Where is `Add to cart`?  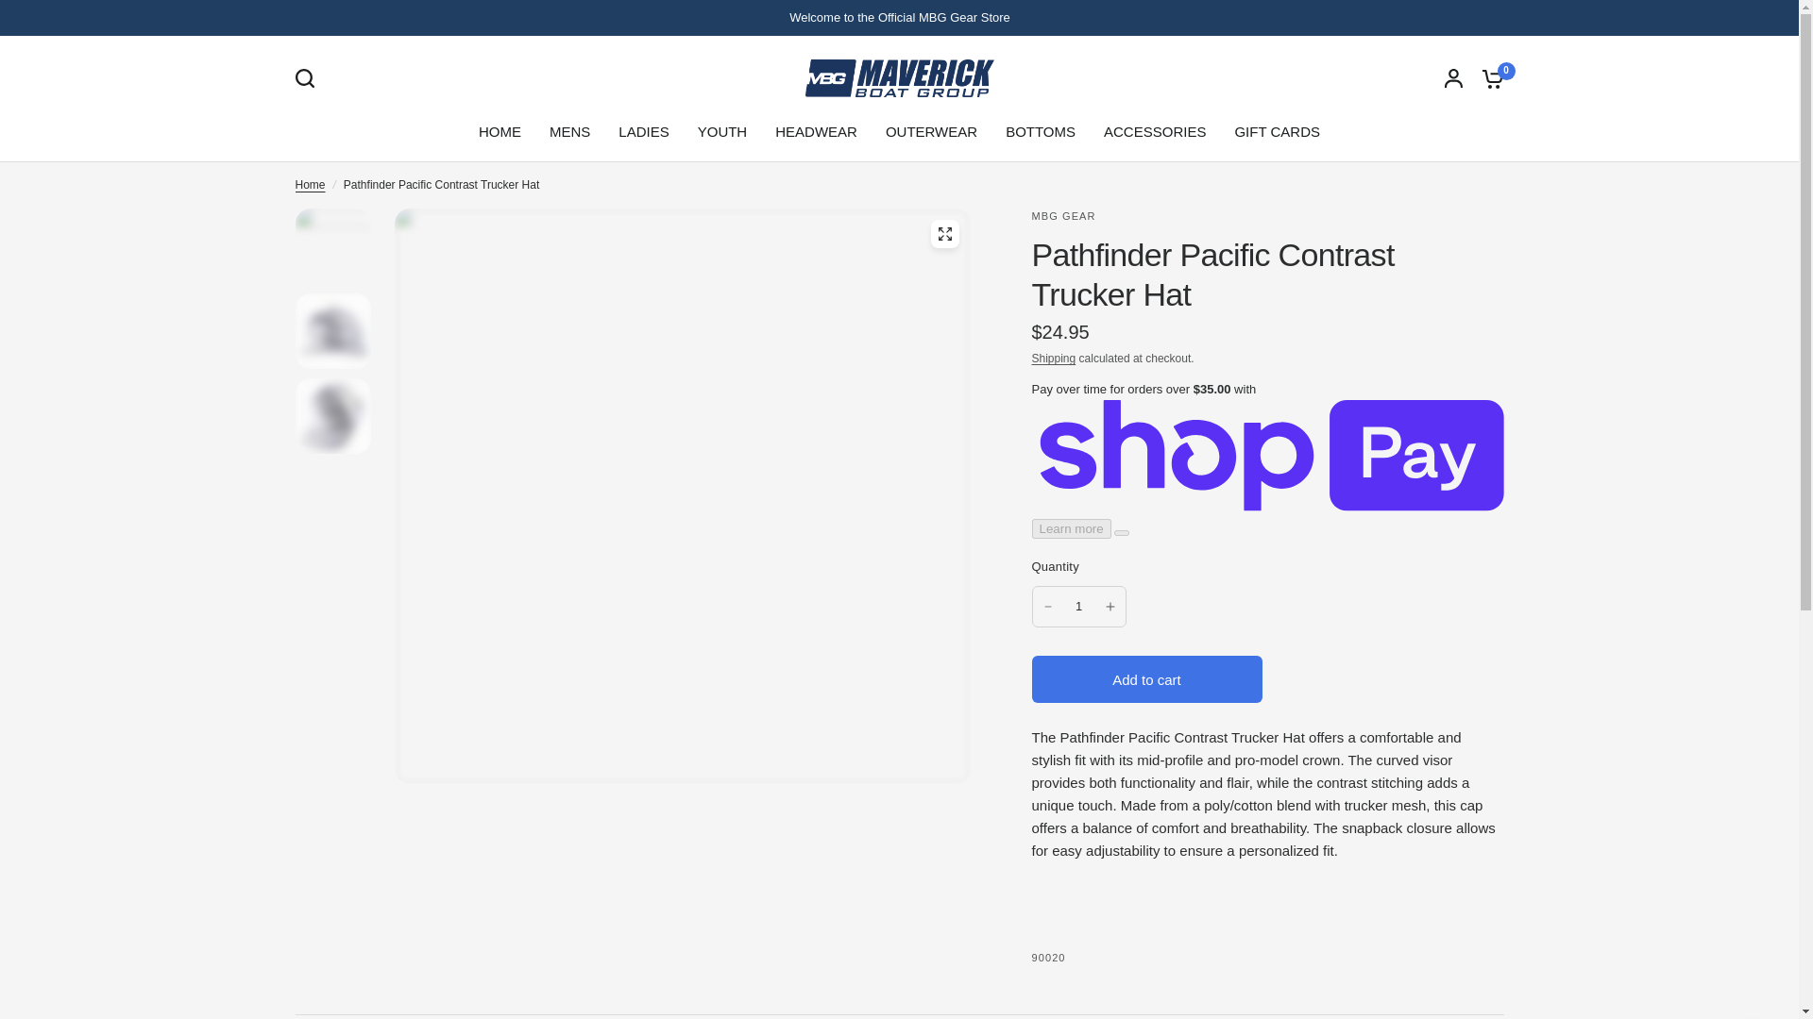 Add to cart is located at coordinates (1146, 679).